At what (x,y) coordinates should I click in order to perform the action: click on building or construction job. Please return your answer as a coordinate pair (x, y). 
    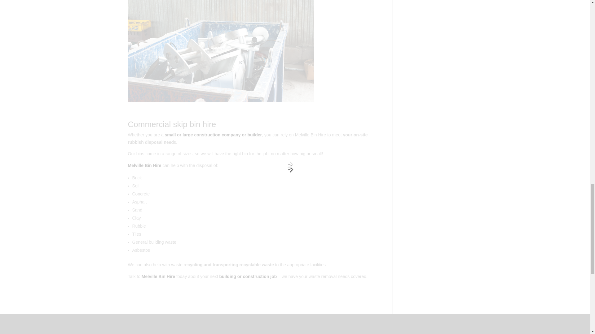
    Looking at the image, I should click on (248, 276).